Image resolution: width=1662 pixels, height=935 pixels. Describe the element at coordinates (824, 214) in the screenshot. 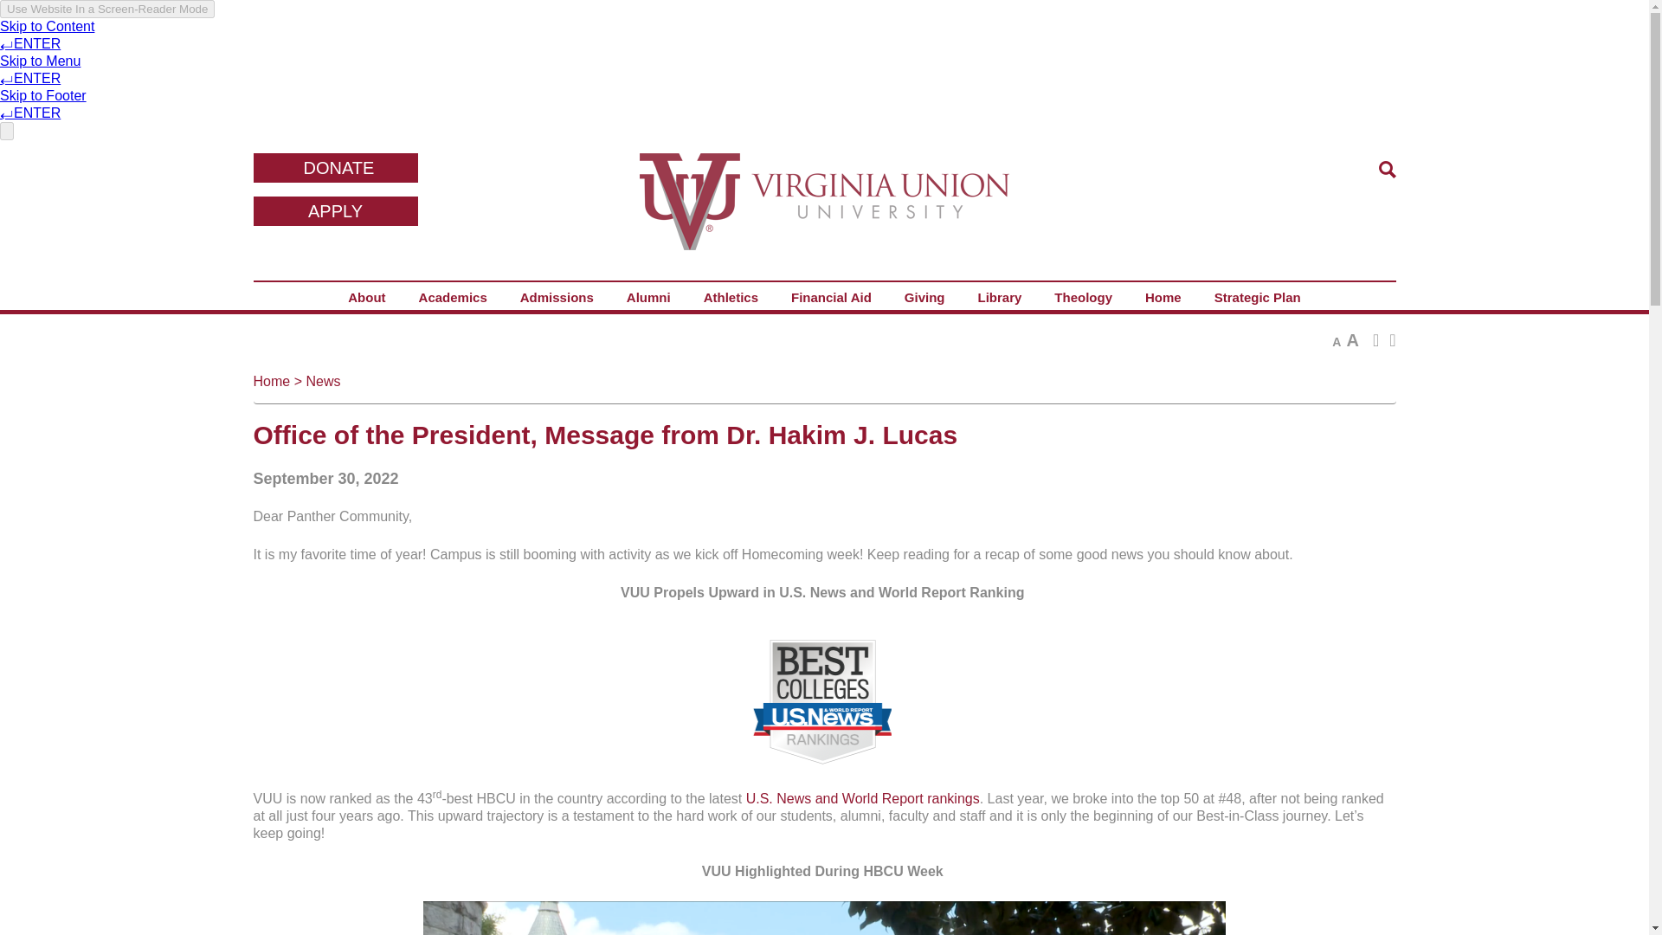

I see `Virginia Union University` at that location.